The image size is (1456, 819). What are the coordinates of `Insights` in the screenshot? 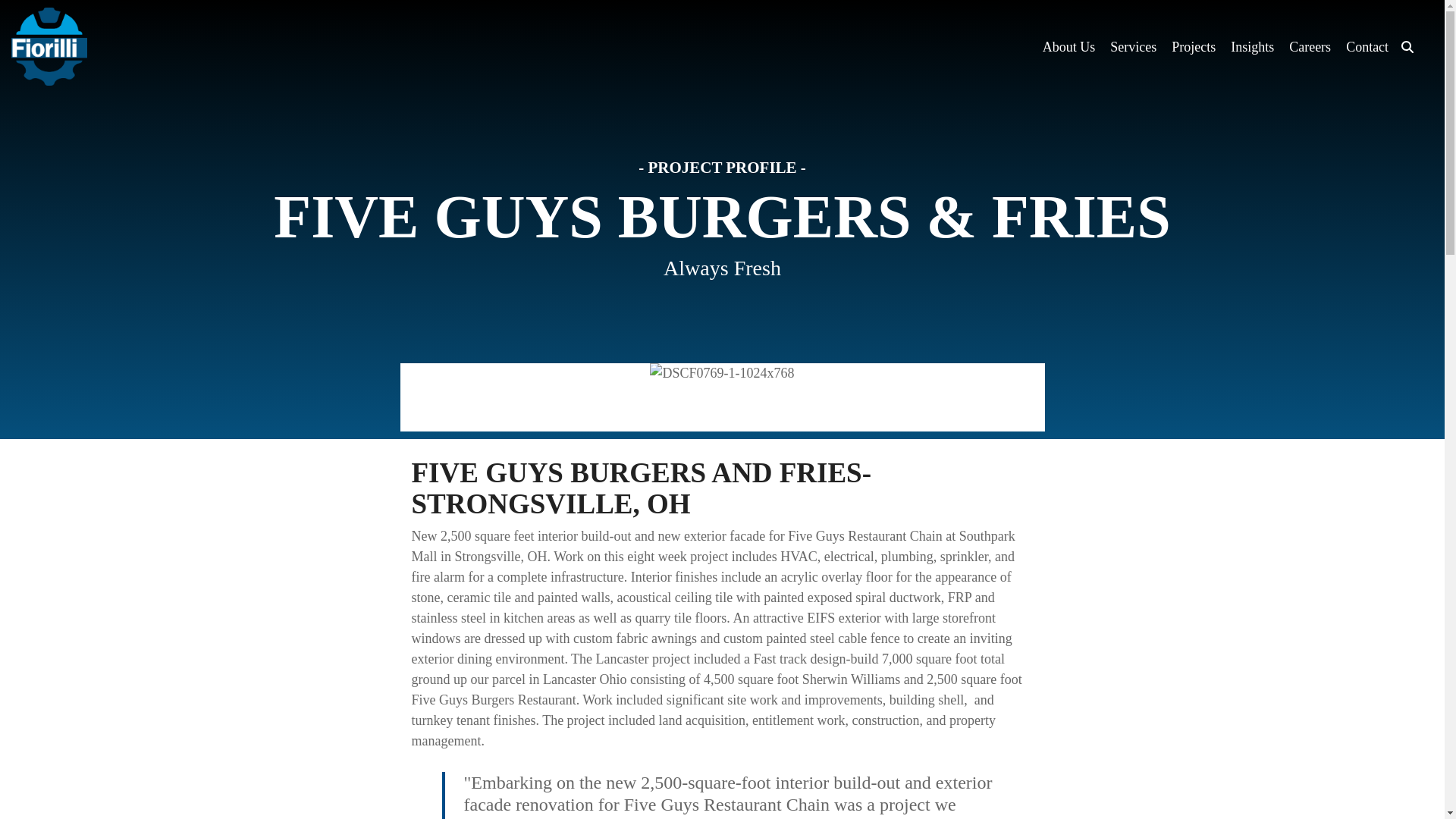 It's located at (1252, 47).